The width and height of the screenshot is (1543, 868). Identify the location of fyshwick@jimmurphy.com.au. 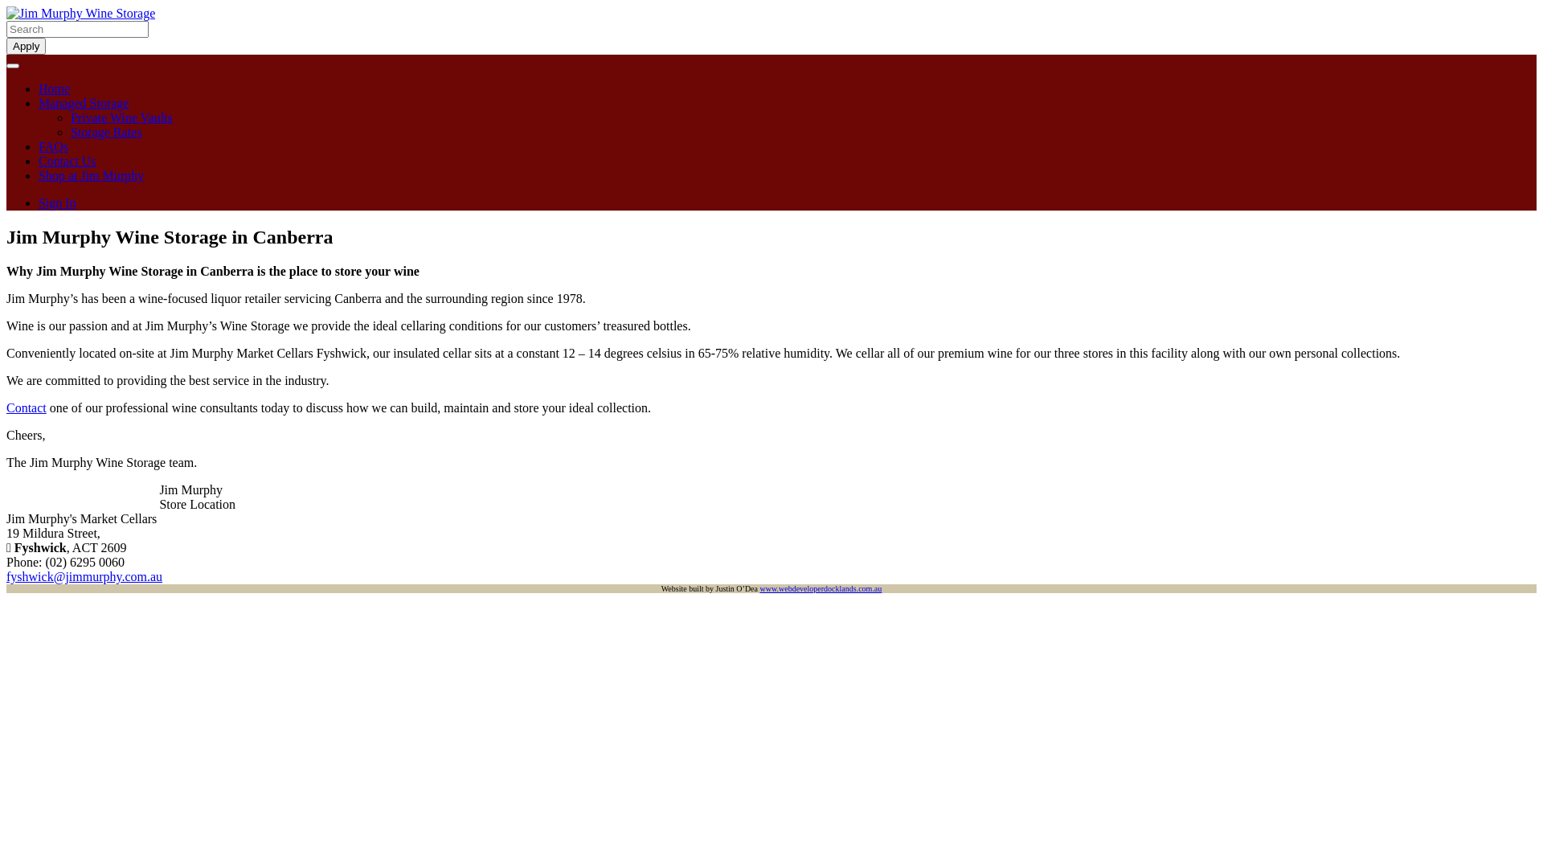
(84, 577).